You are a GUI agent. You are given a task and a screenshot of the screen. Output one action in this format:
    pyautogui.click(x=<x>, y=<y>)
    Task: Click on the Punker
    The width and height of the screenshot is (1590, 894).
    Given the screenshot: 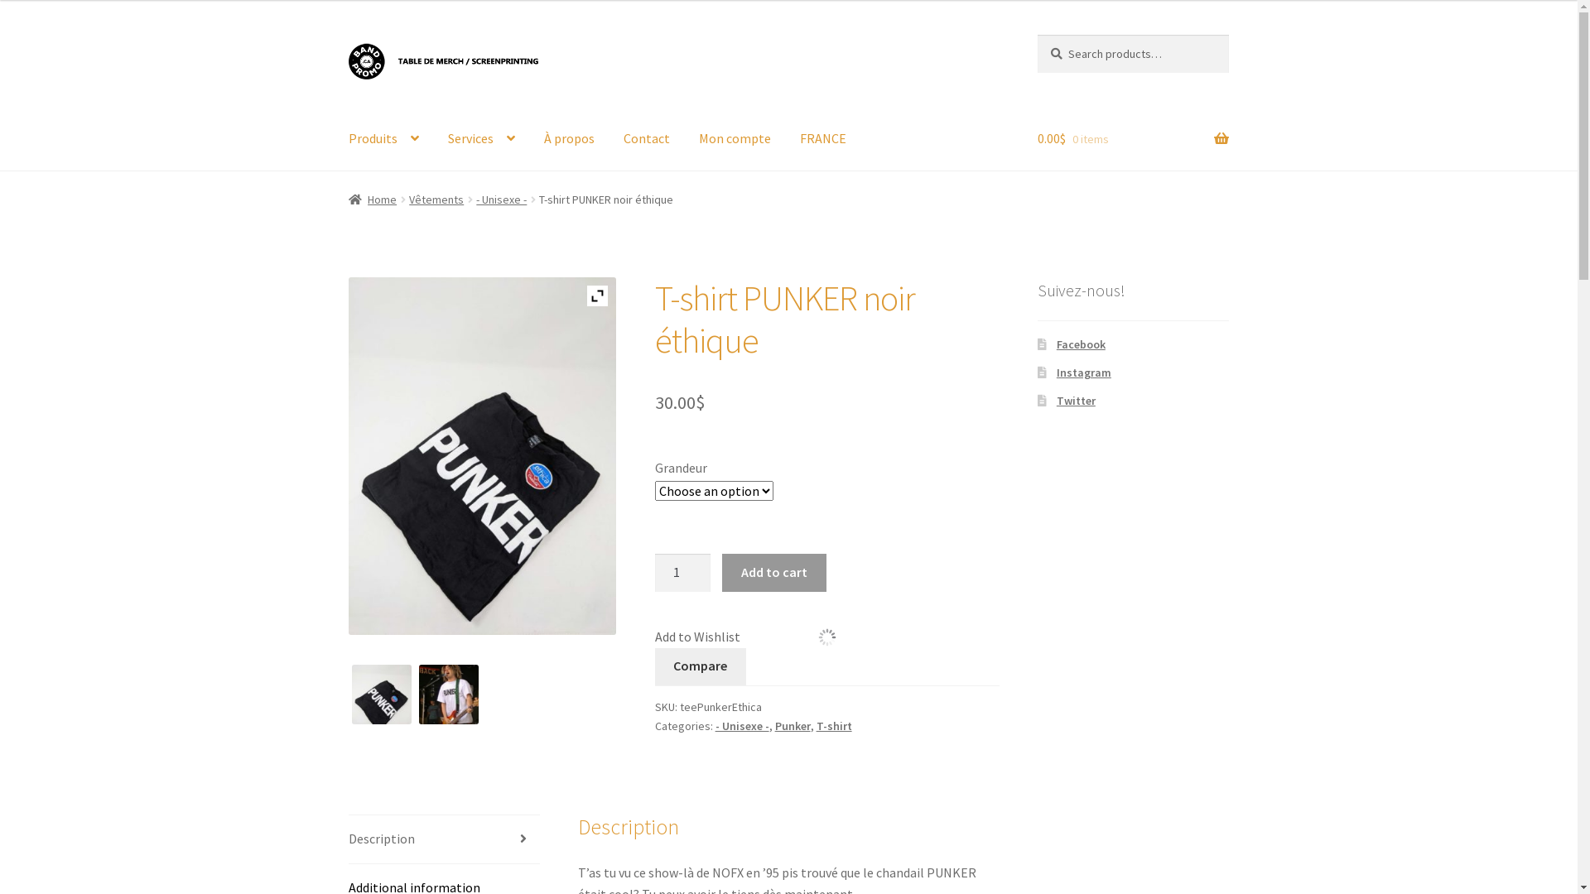 What is the action you would take?
    pyautogui.click(x=793, y=726)
    